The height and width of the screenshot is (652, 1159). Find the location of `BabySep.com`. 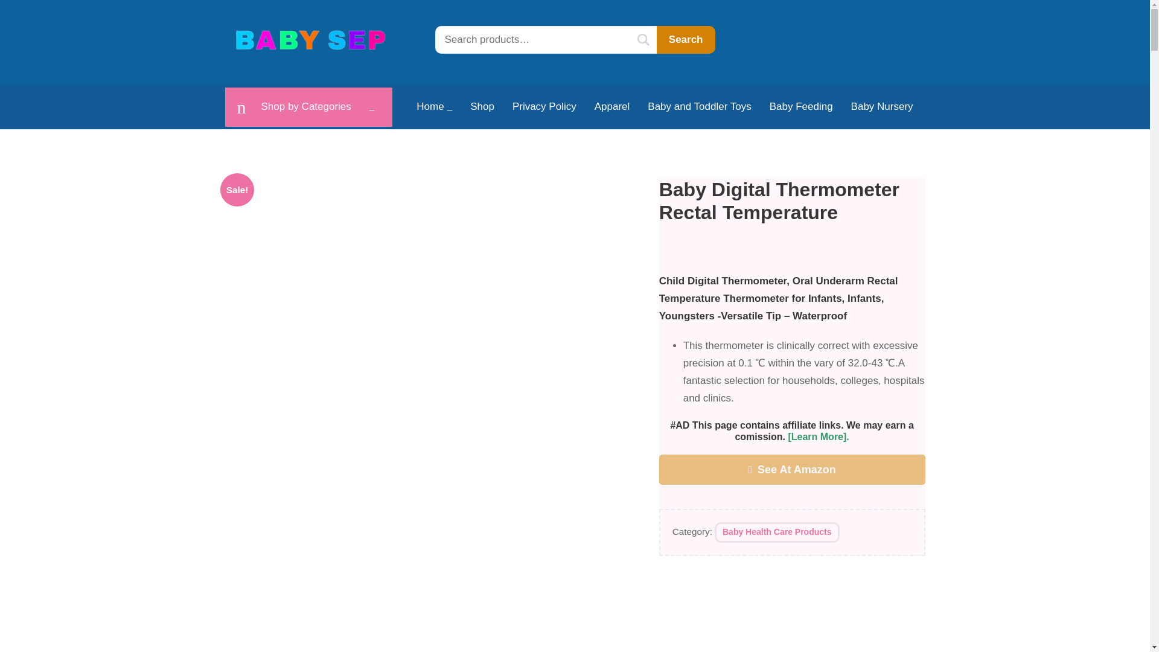

BabySep.com is located at coordinates (311, 40).